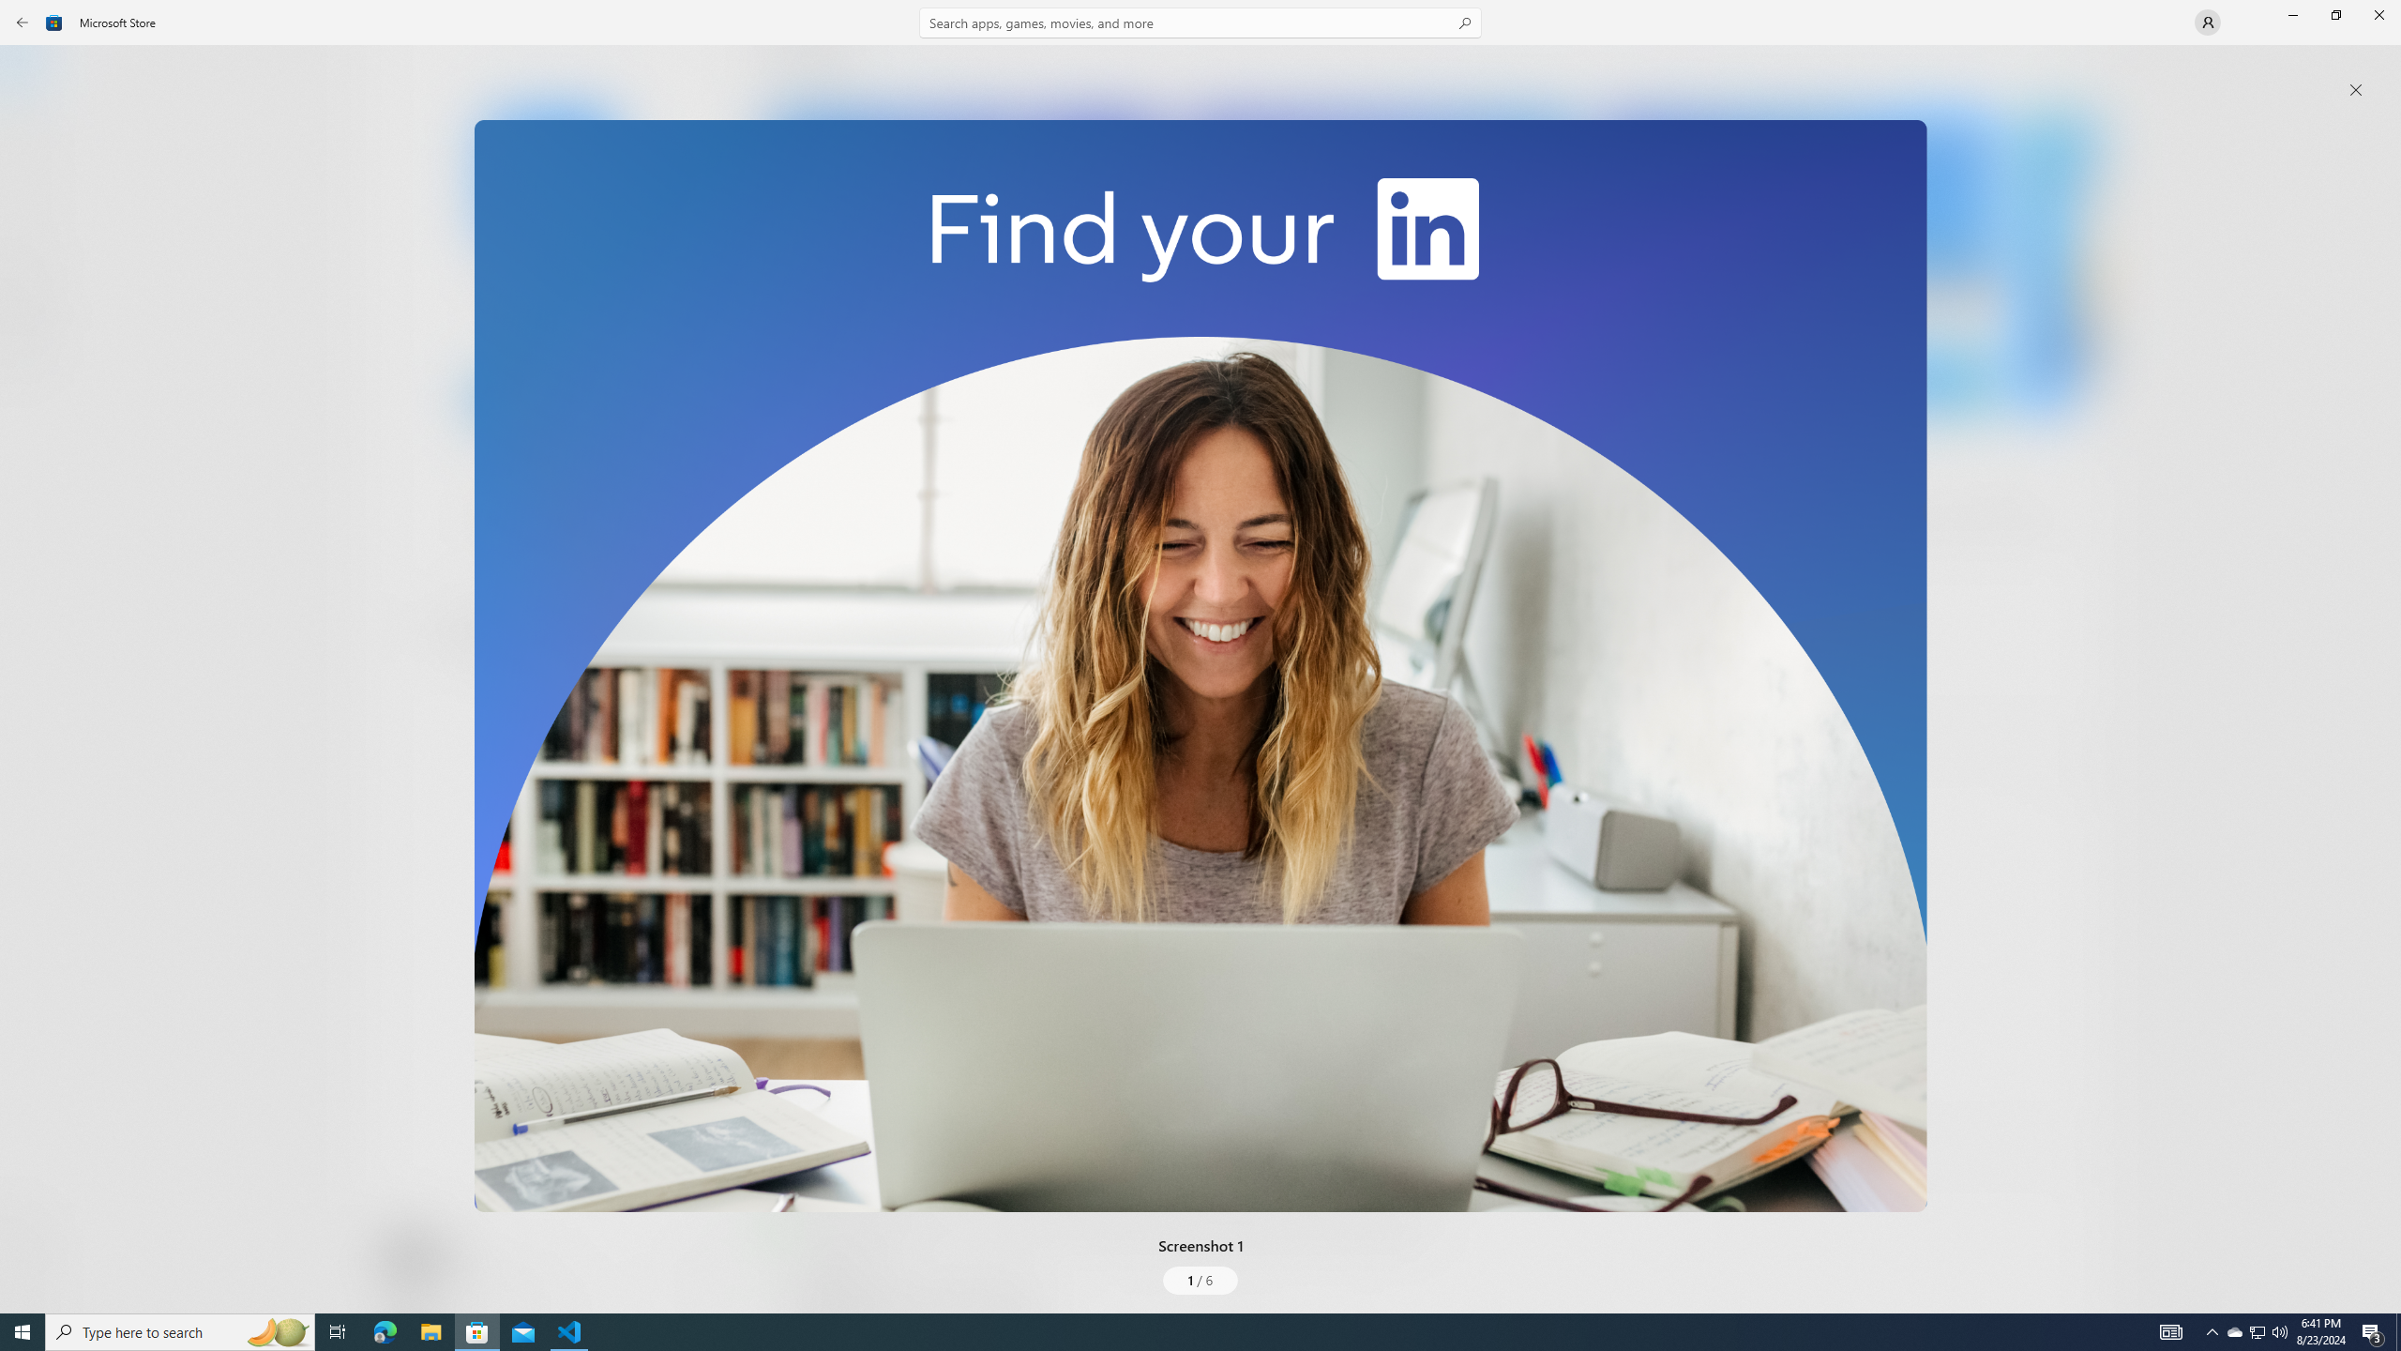 This screenshot has height=1351, width=2401. What do you see at coordinates (34, 74) in the screenshot?
I see `Home` at bounding box center [34, 74].